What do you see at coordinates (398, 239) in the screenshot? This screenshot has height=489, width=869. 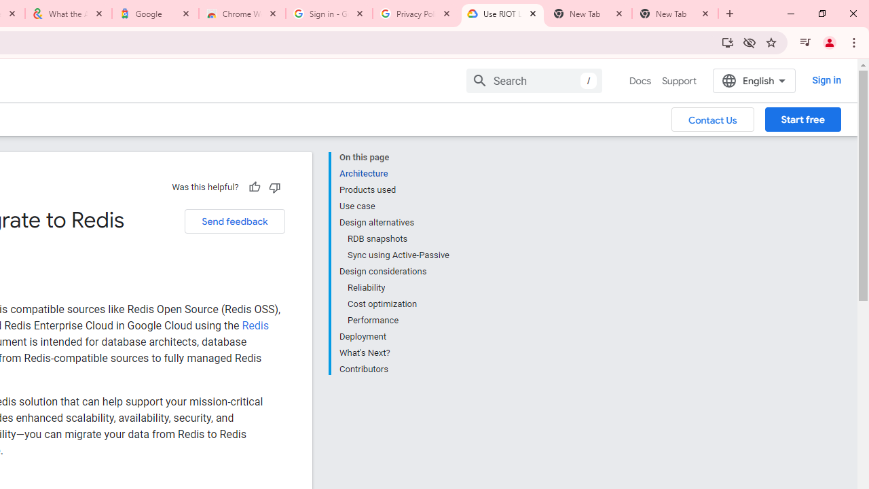 I see `RDB snapshots` at bounding box center [398, 239].